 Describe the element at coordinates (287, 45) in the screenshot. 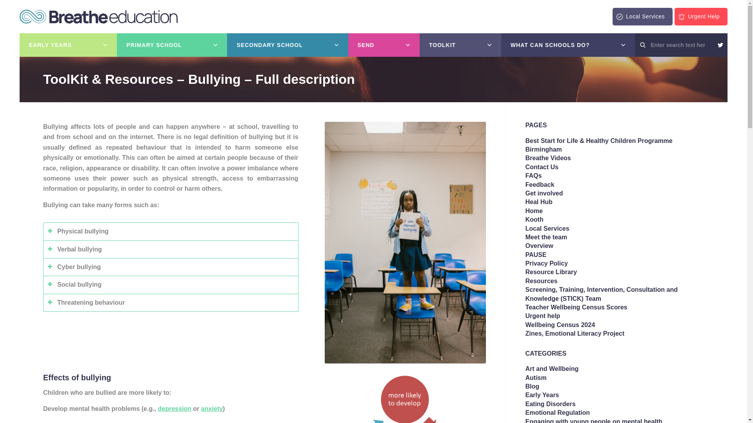

I see `SECONDARY SCHOOL` at that location.